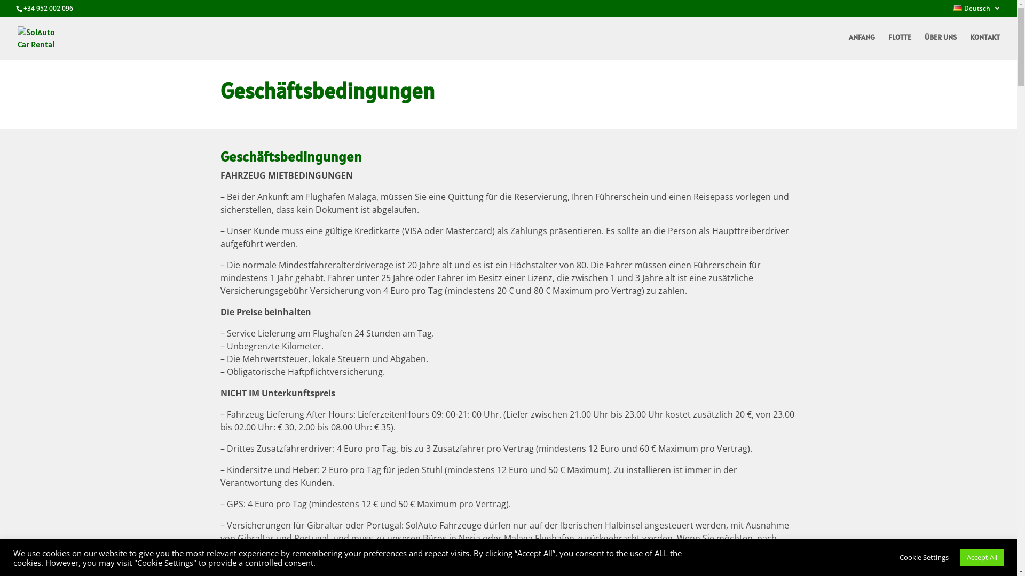  I want to click on ANFANG, so click(862, 47).